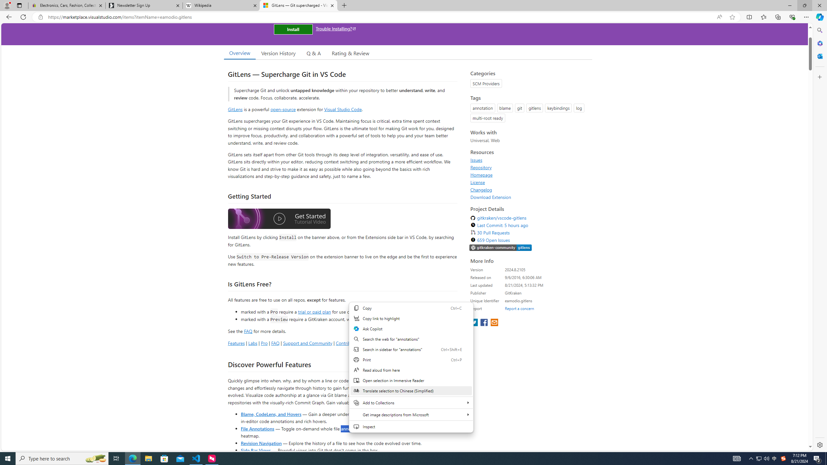 The image size is (827, 465). I want to click on Split screen, so click(749, 17).